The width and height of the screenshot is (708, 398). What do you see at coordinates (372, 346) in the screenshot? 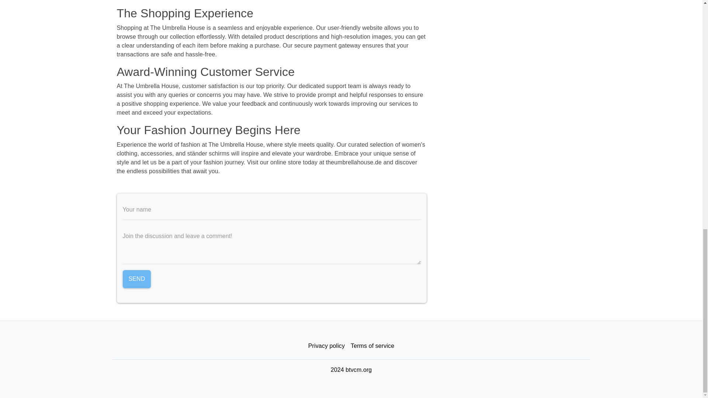
I see `Terms of service` at bounding box center [372, 346].